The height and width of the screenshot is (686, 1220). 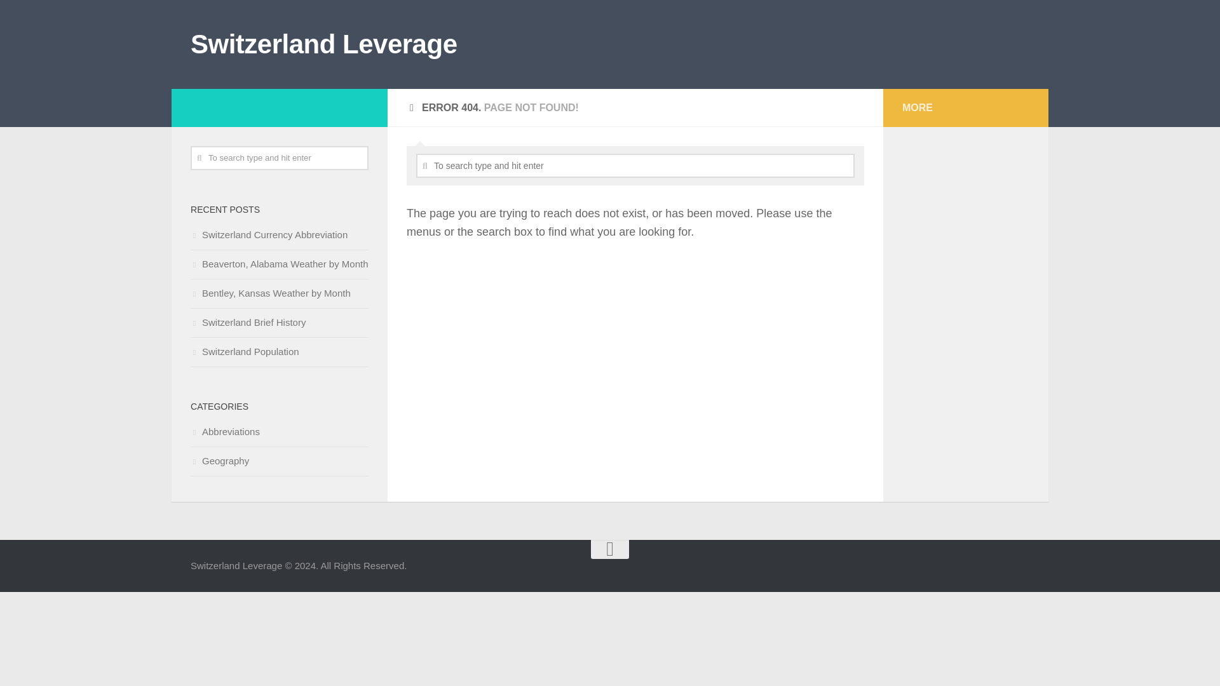 What do you see at coordinates (279, 158) in the screenshot?
I see `To search type and hit enter` at bounding box center [279, 158].